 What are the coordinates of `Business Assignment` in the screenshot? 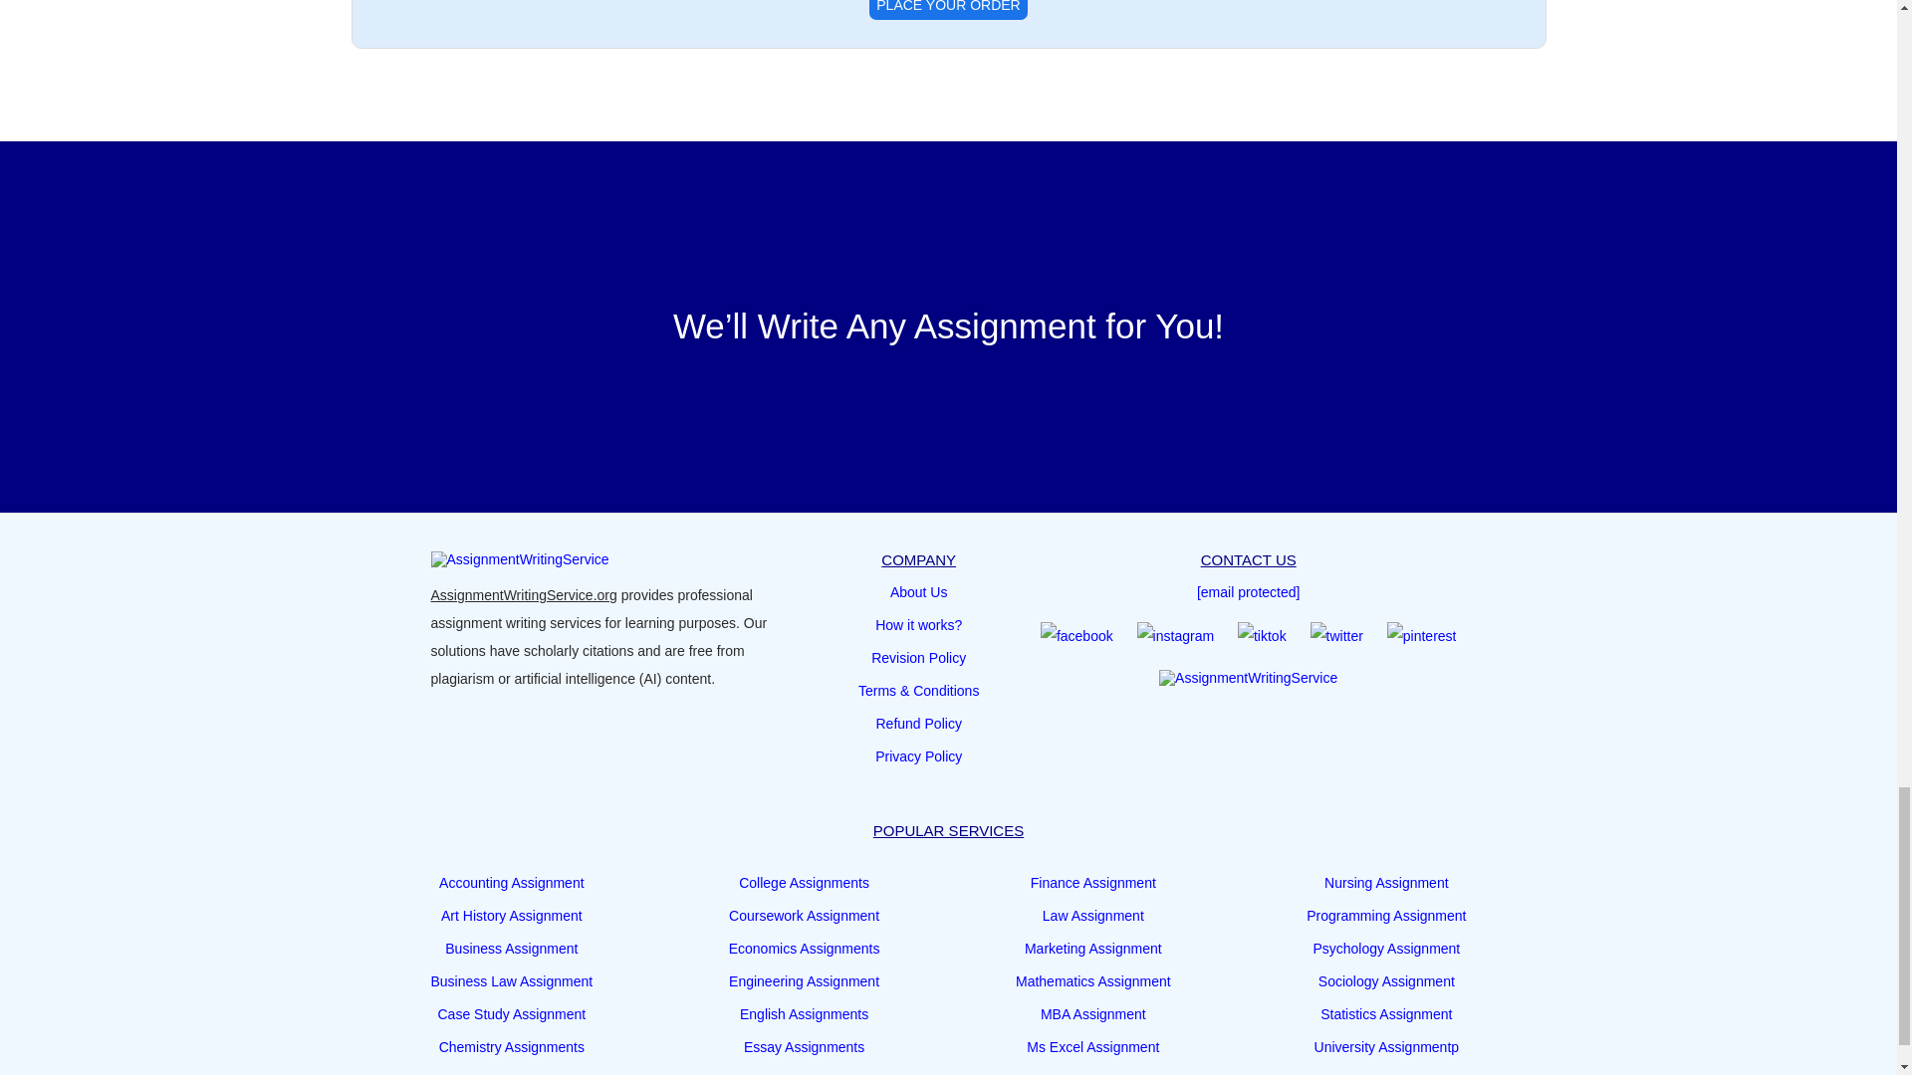 It's located at (511, 948).